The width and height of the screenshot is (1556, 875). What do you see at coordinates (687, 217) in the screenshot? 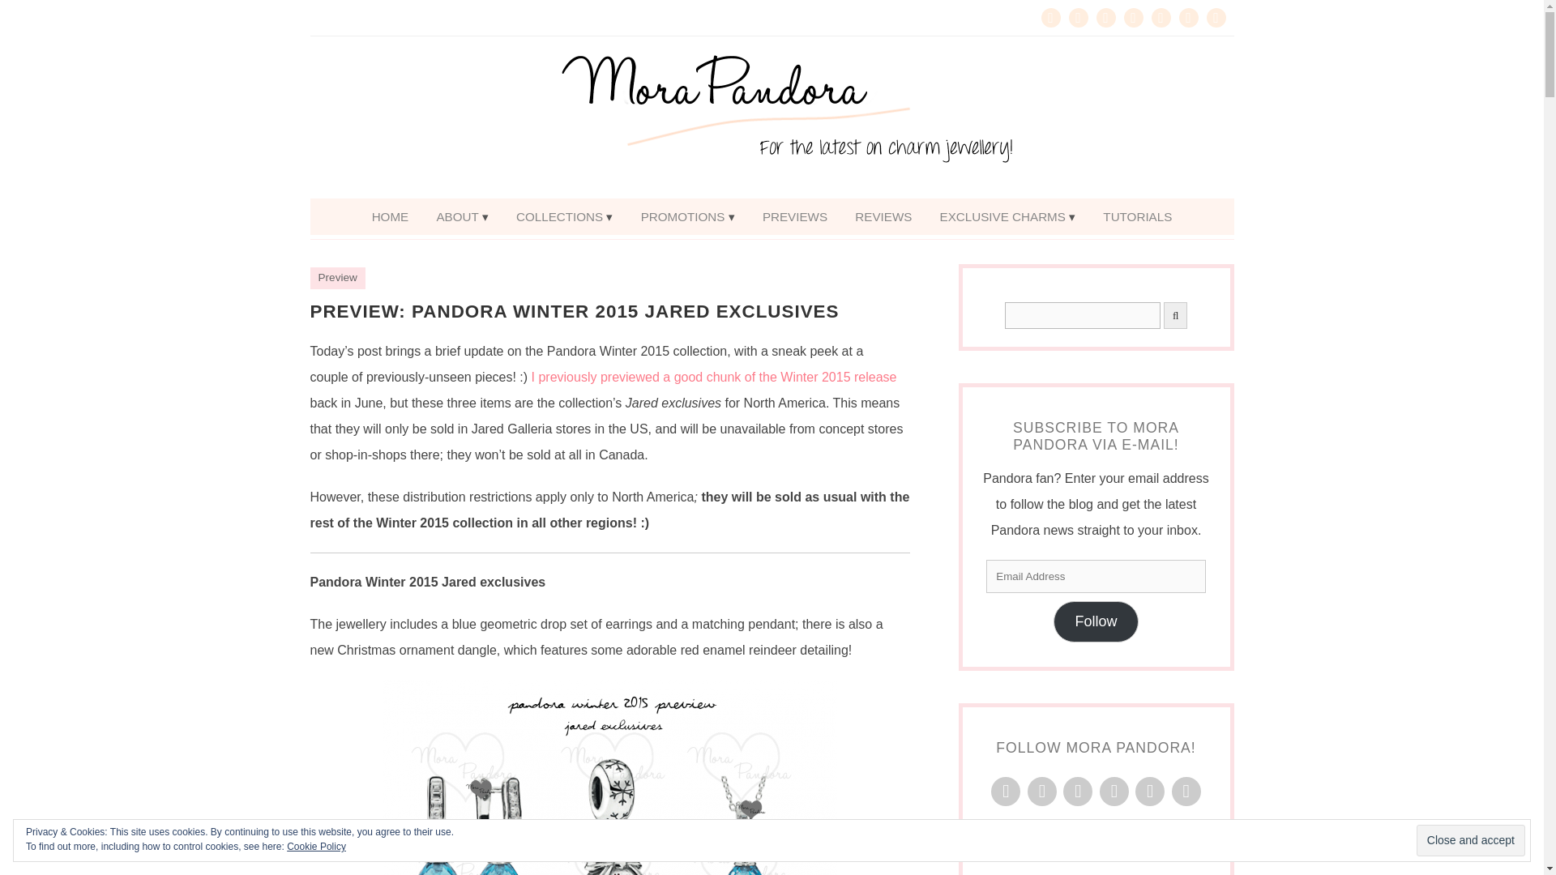
I see `PROMOTIONS` at bounding box center [687, 217].